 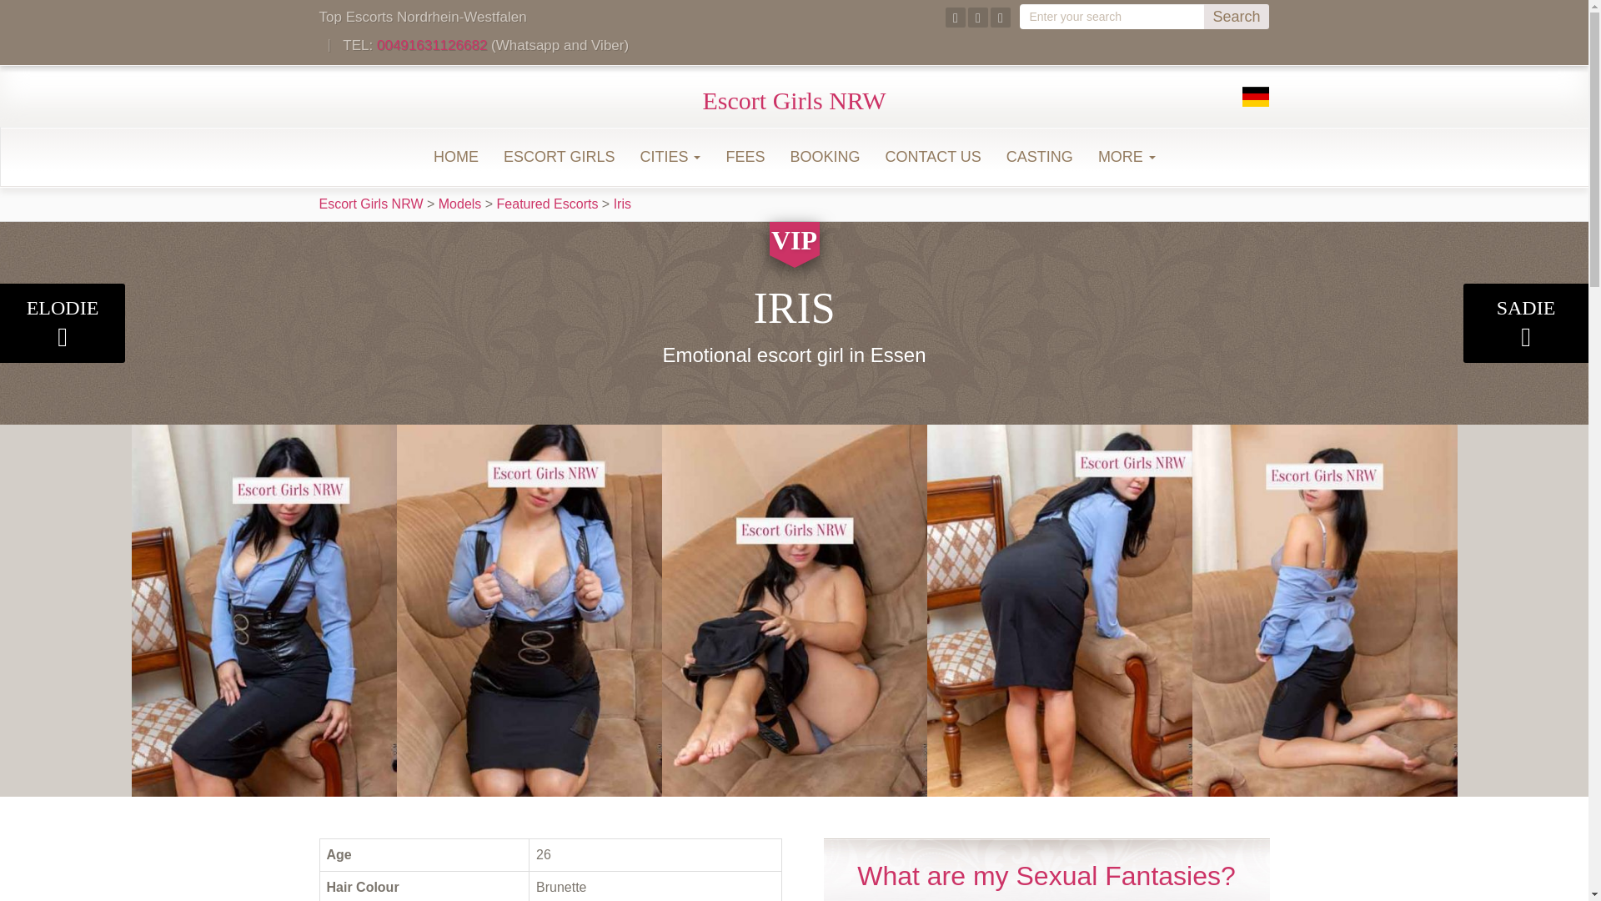 What do you see at coordinates (670, 157) in the screenshot?
I see `Cities` at bounding box center [670, 157].